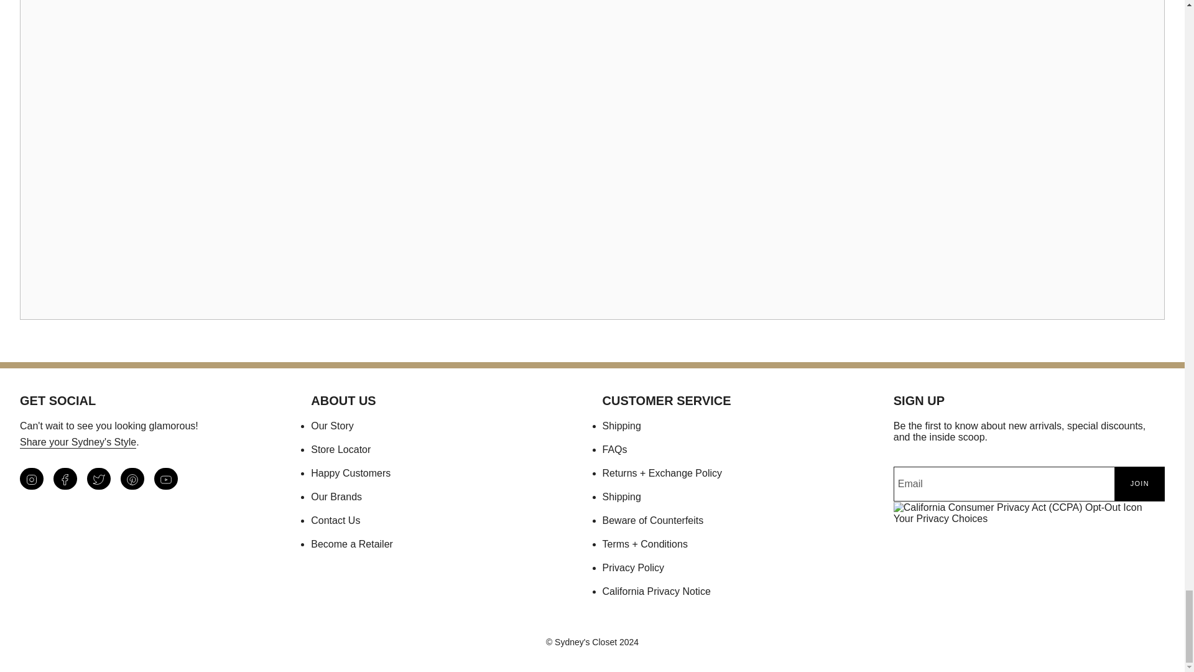 The width and height of the screenshot is (1194, 672). Describe the element at coordinates (99, 478) in the screenshot. I see `Sydney's Closet on Twitter` at that location.